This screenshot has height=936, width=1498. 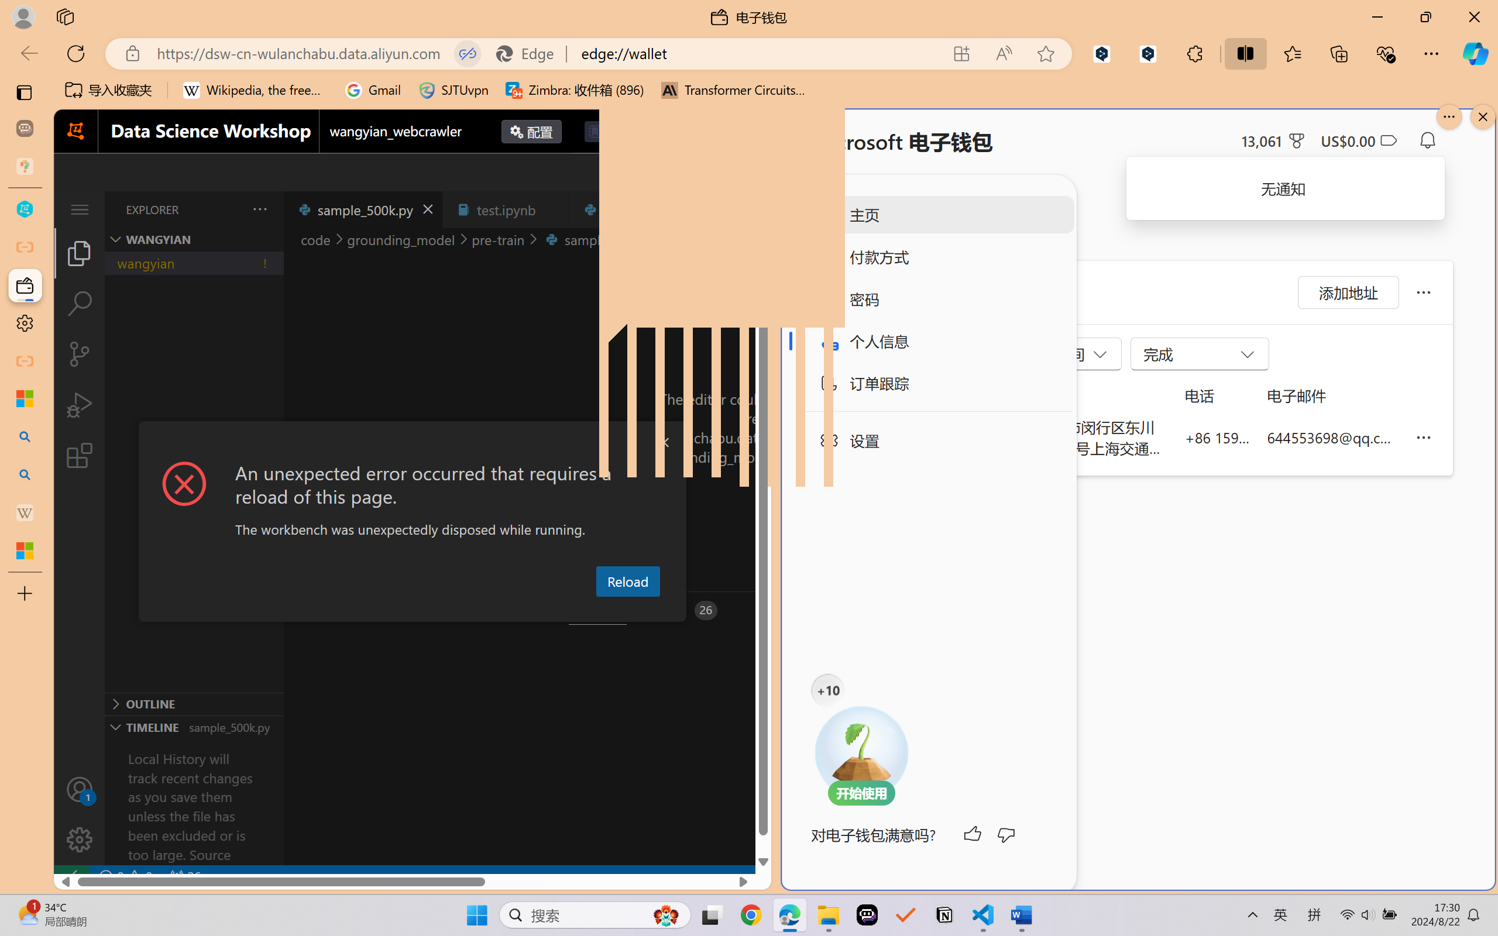 What do you see at coordinates (71, 876) in the screenshot?
I see `remote` at bounding box center [71, 876].